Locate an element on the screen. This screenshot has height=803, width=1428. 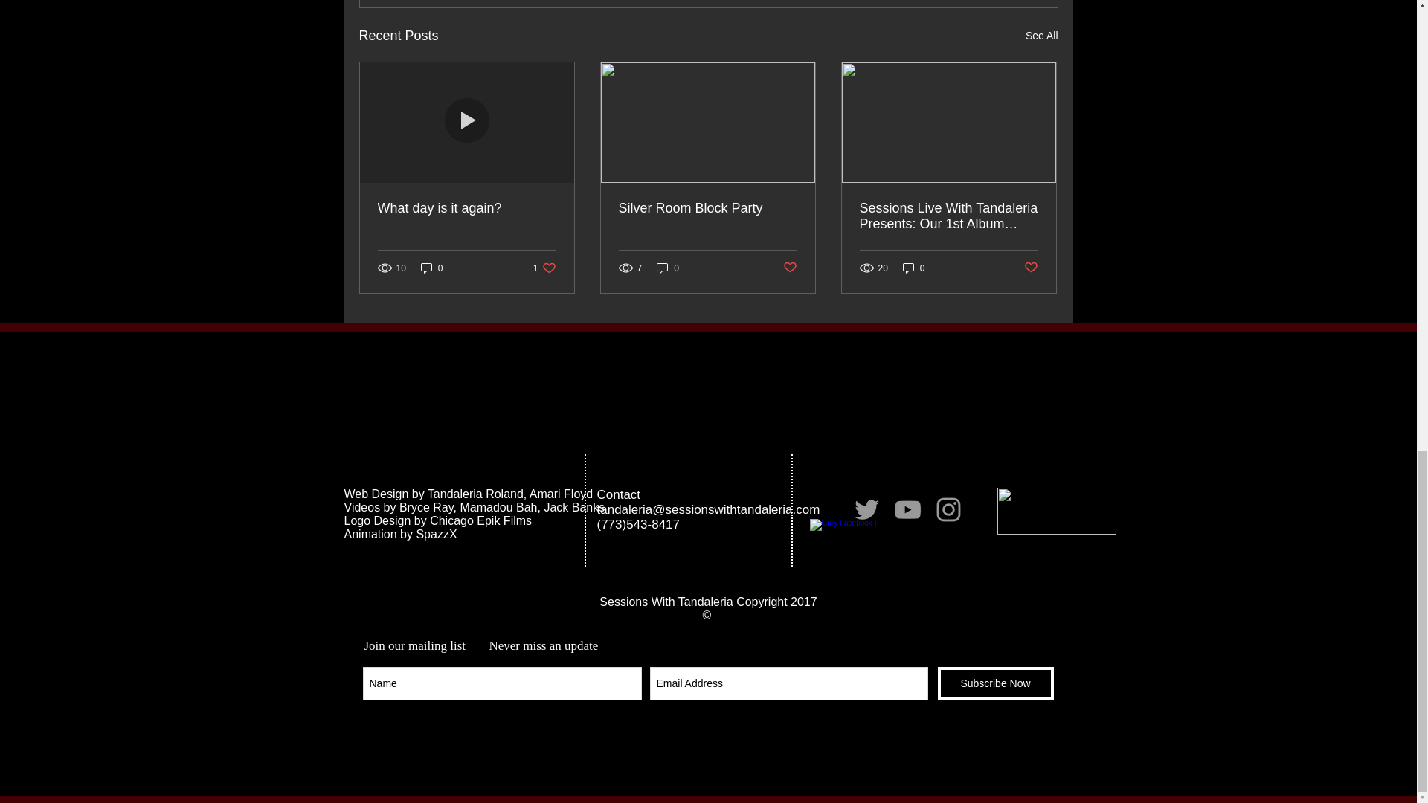
0 is located at coordinates (668, 268).